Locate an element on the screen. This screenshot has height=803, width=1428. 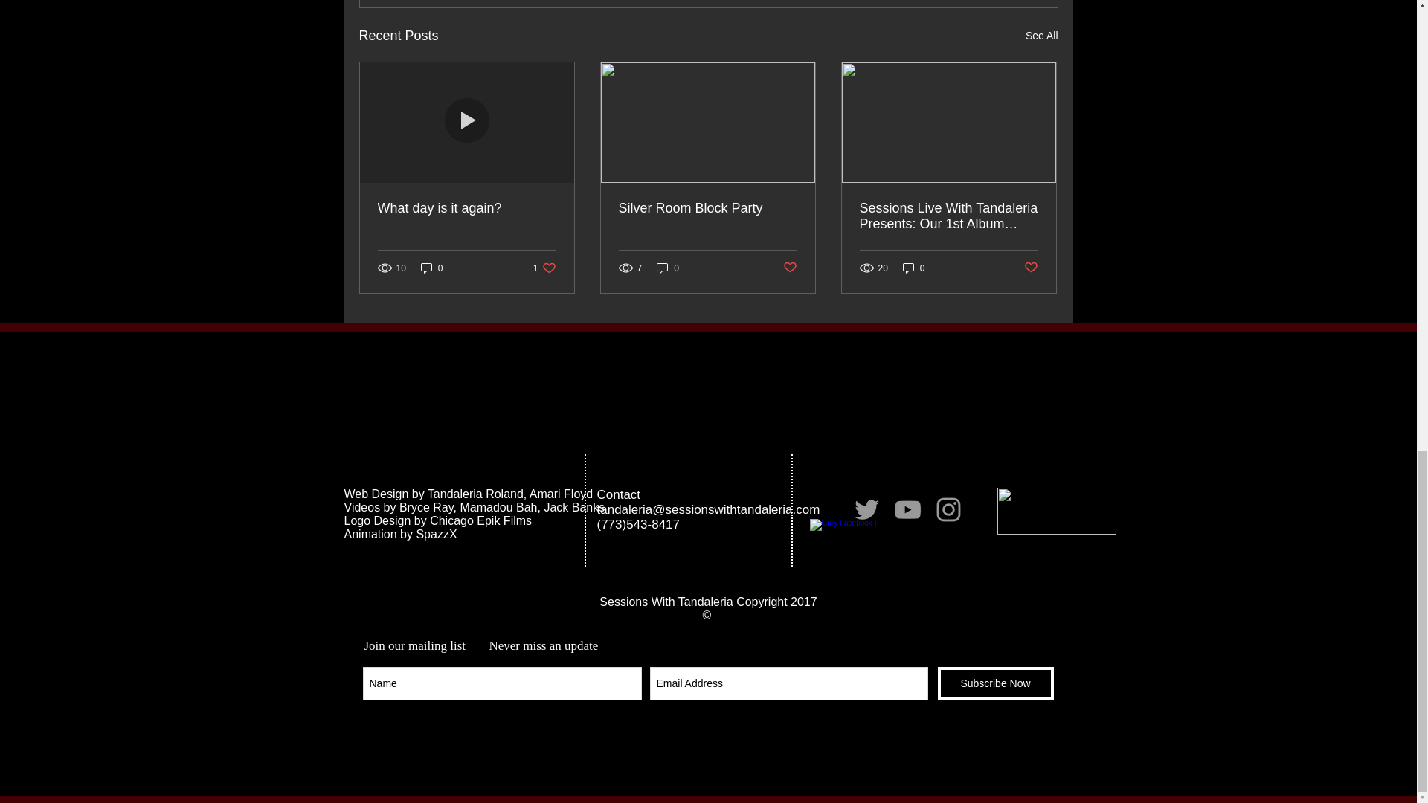
0 is located at coordinates (668, 268).